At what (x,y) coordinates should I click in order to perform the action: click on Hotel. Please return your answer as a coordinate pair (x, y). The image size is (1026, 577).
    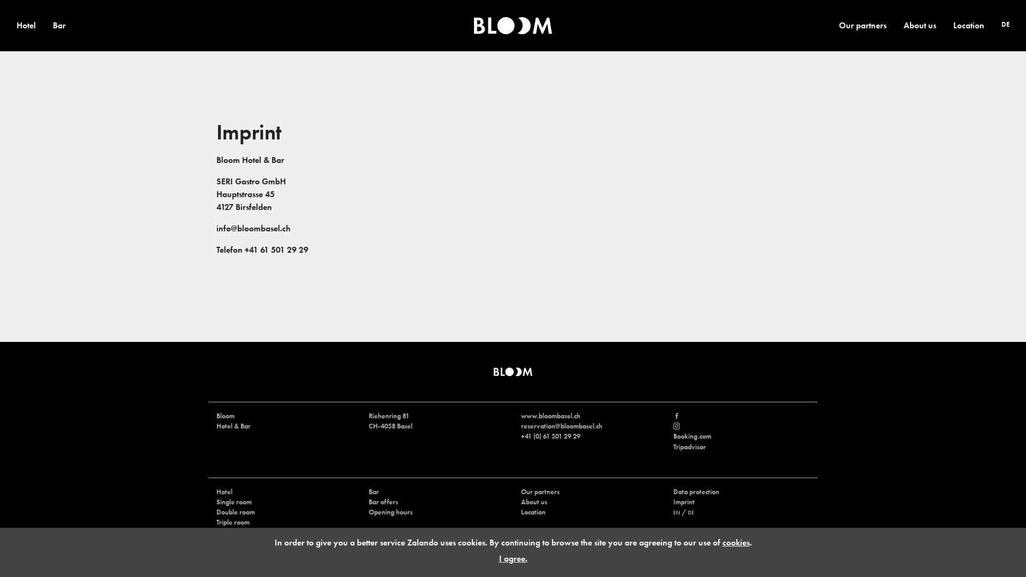
    Looking at the image, I should click on (224, 492).